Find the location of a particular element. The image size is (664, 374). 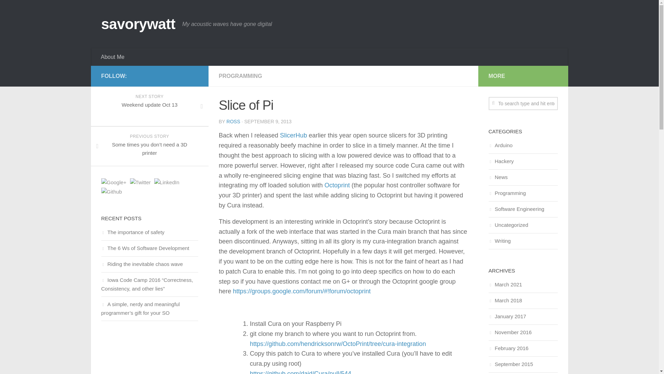

Posts by Ross is located at coordinates (233, 121).